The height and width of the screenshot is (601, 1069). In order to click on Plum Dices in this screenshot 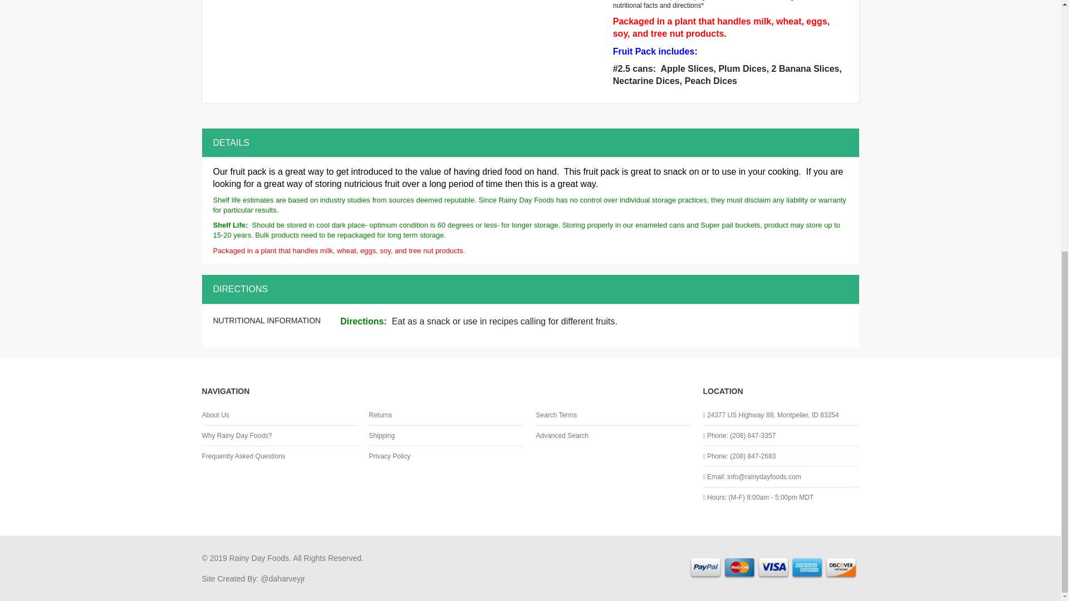, I will do `click(742, 68)`.